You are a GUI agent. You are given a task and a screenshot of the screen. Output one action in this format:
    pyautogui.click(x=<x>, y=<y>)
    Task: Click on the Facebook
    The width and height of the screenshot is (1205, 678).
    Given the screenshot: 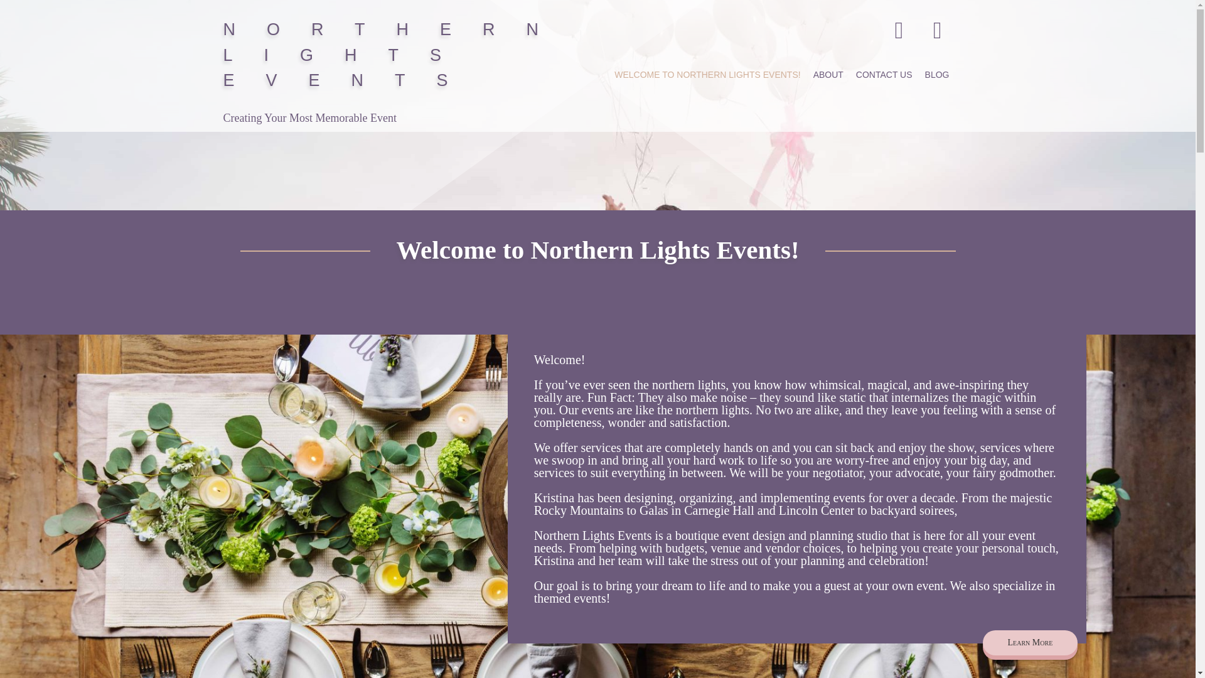 What is the action you would take?
    pyautogui.click(x=899, y=29)
    